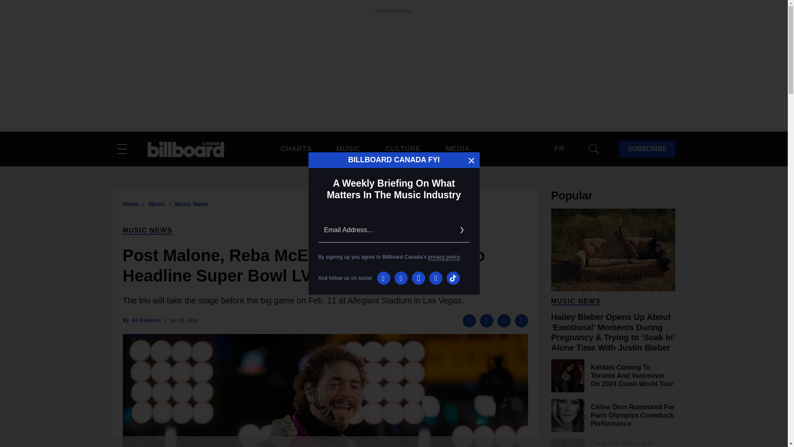  Describe the element at coordinates (647, 149) in the screenshot. I see `SUBSCRIBE` at that location.